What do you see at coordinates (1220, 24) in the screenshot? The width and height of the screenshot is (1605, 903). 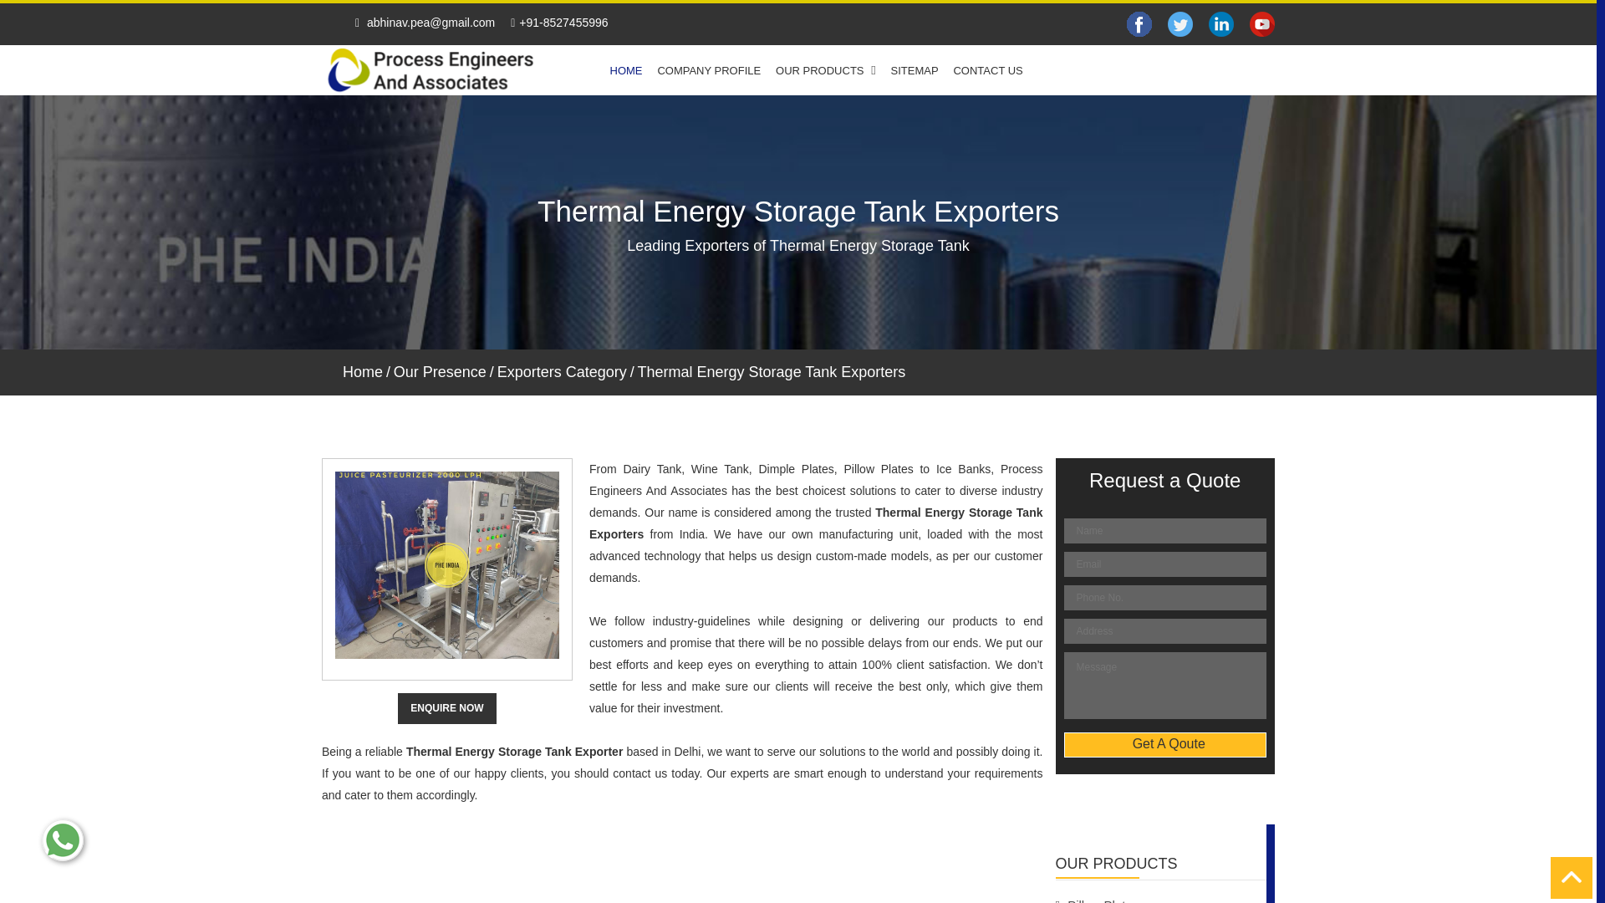 I see `Linkedin` at bounding box center [1220, 24].